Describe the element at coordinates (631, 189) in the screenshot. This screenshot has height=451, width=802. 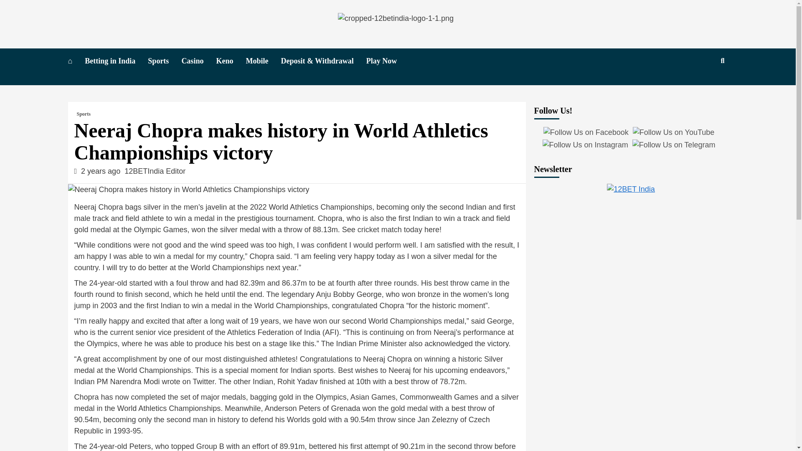
I see `12BET India` at that location.